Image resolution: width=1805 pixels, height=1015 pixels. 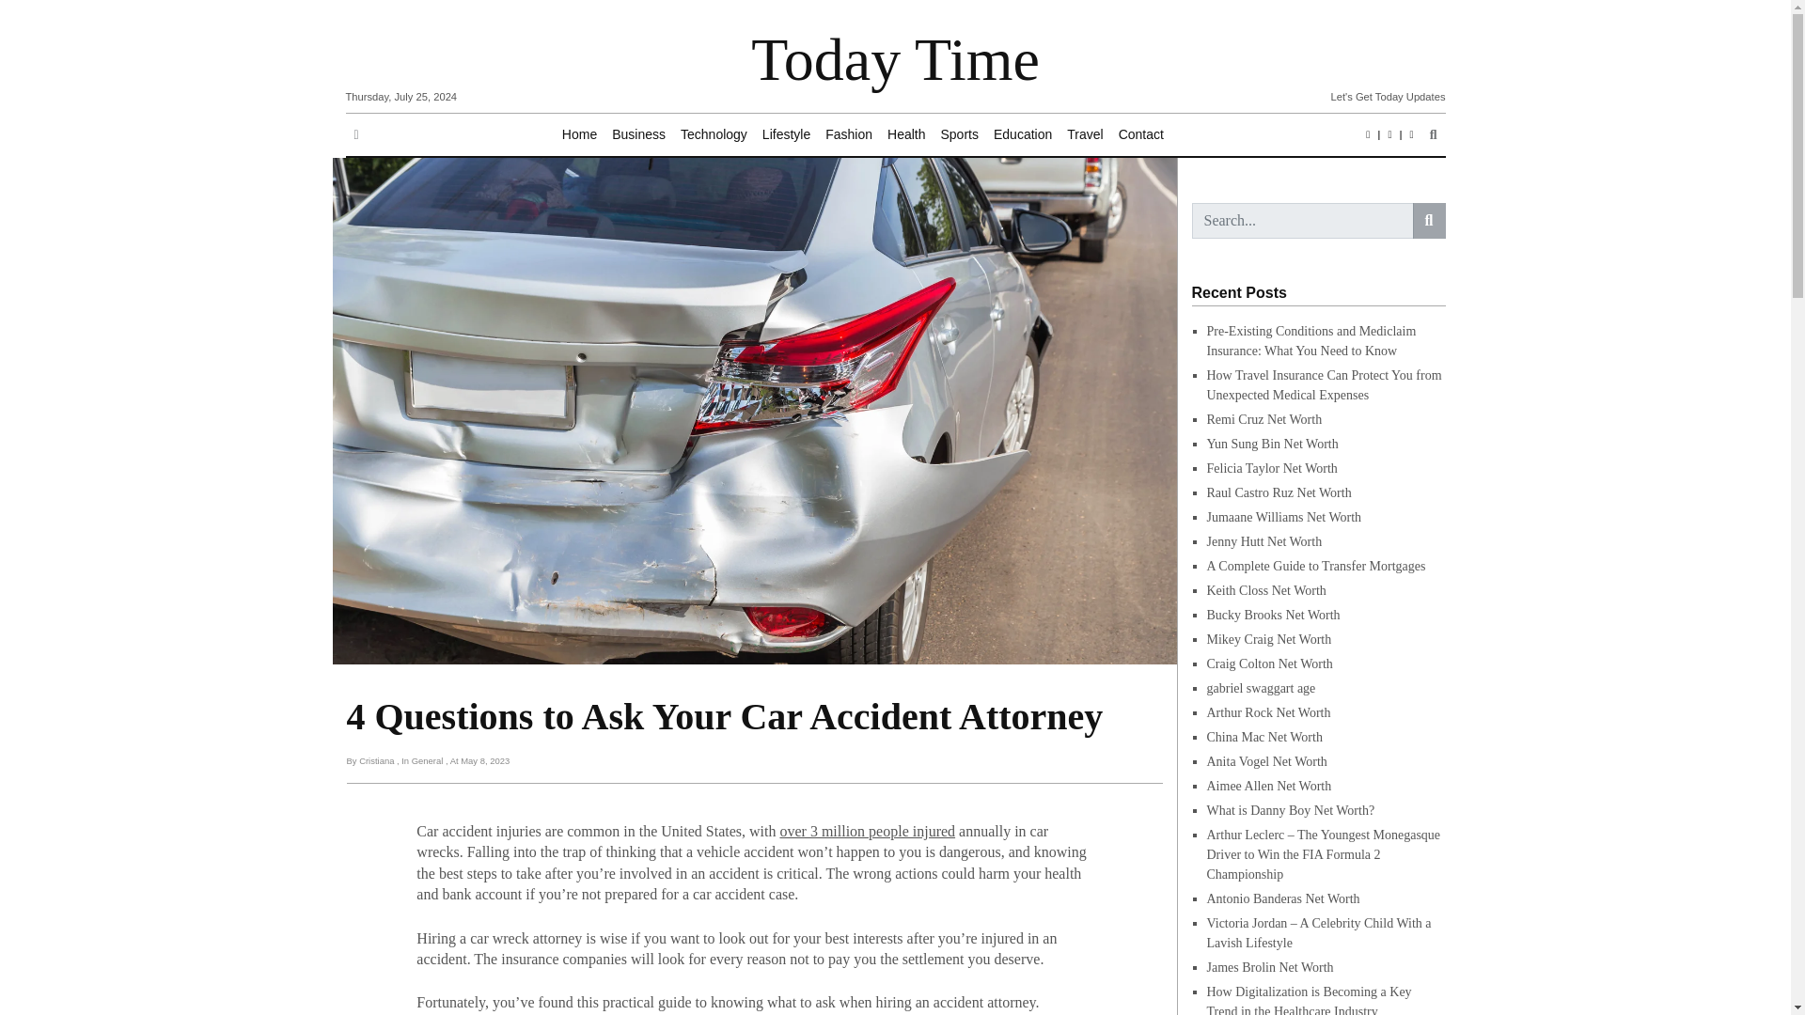 What do you see at coordinates (906, 135) in the screenshot?
I see `Health` at bounding box center [906, 135].